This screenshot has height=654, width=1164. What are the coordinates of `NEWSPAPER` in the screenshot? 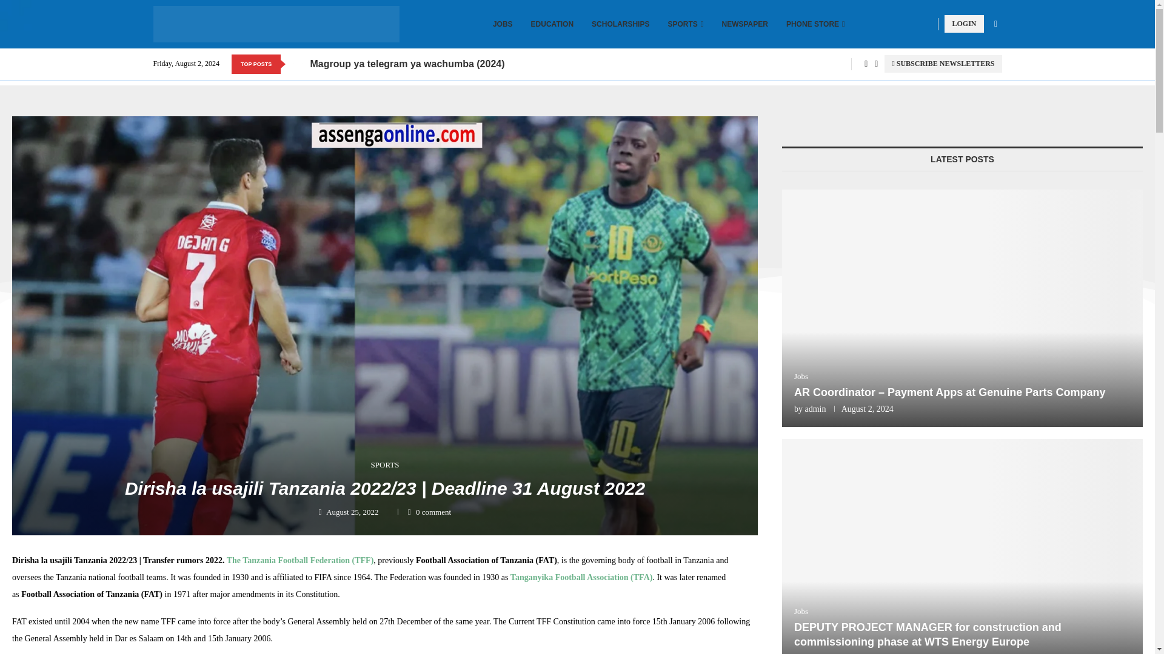 It's located at (744, 24).